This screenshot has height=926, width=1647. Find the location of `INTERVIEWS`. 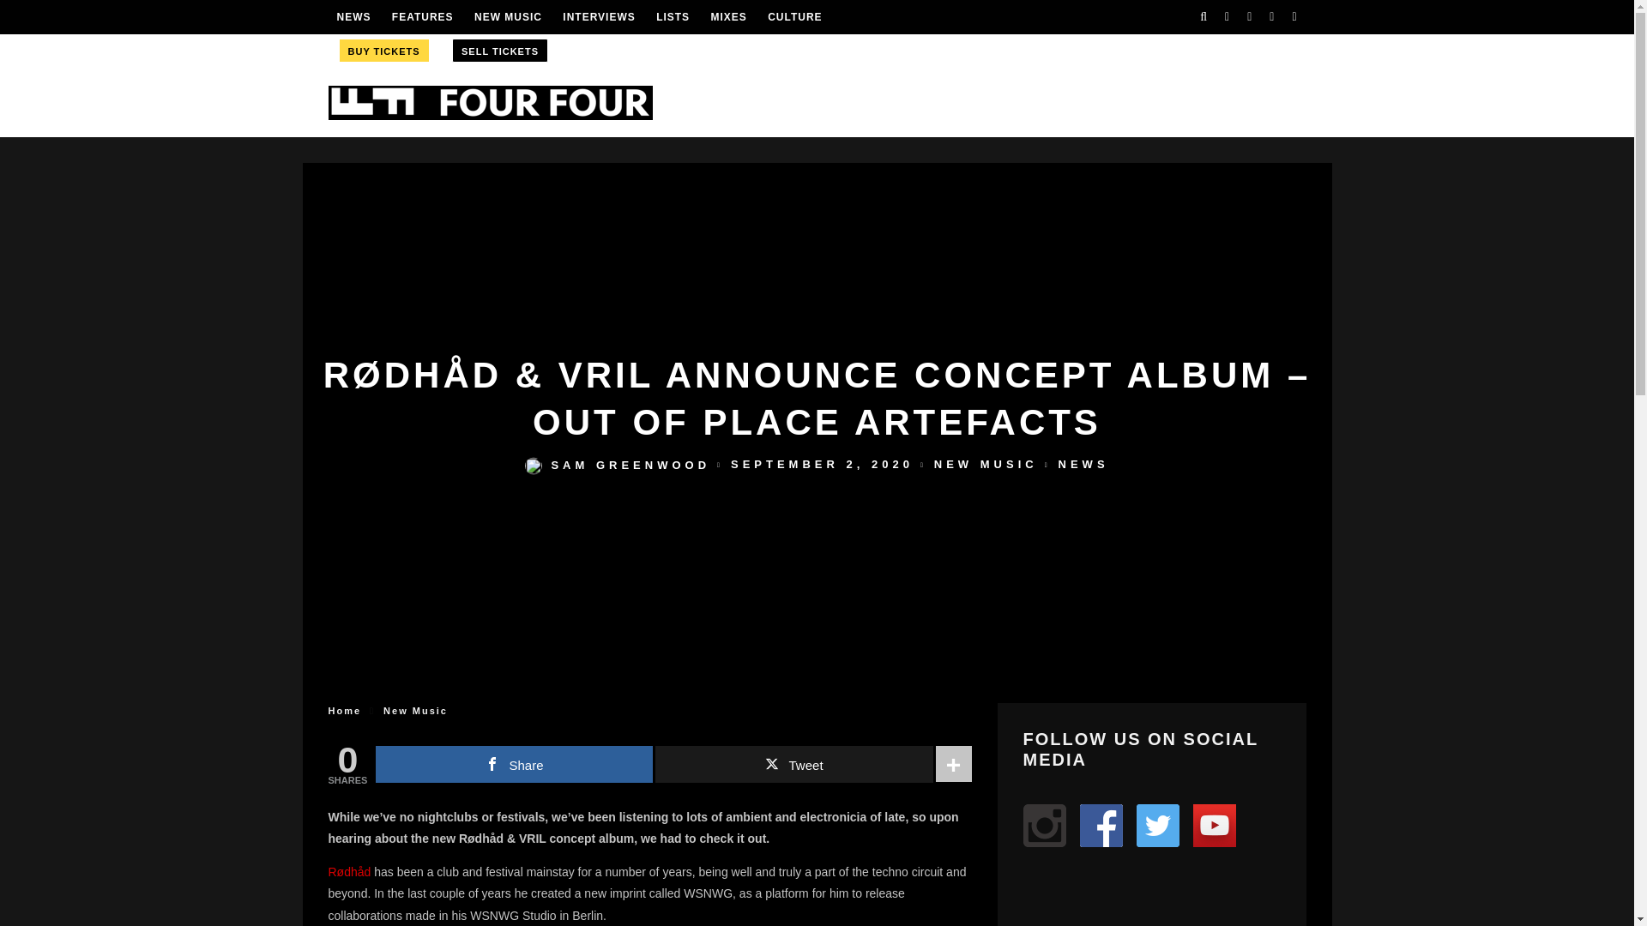

INTERVIEWS is located at coordinates (599, 17).